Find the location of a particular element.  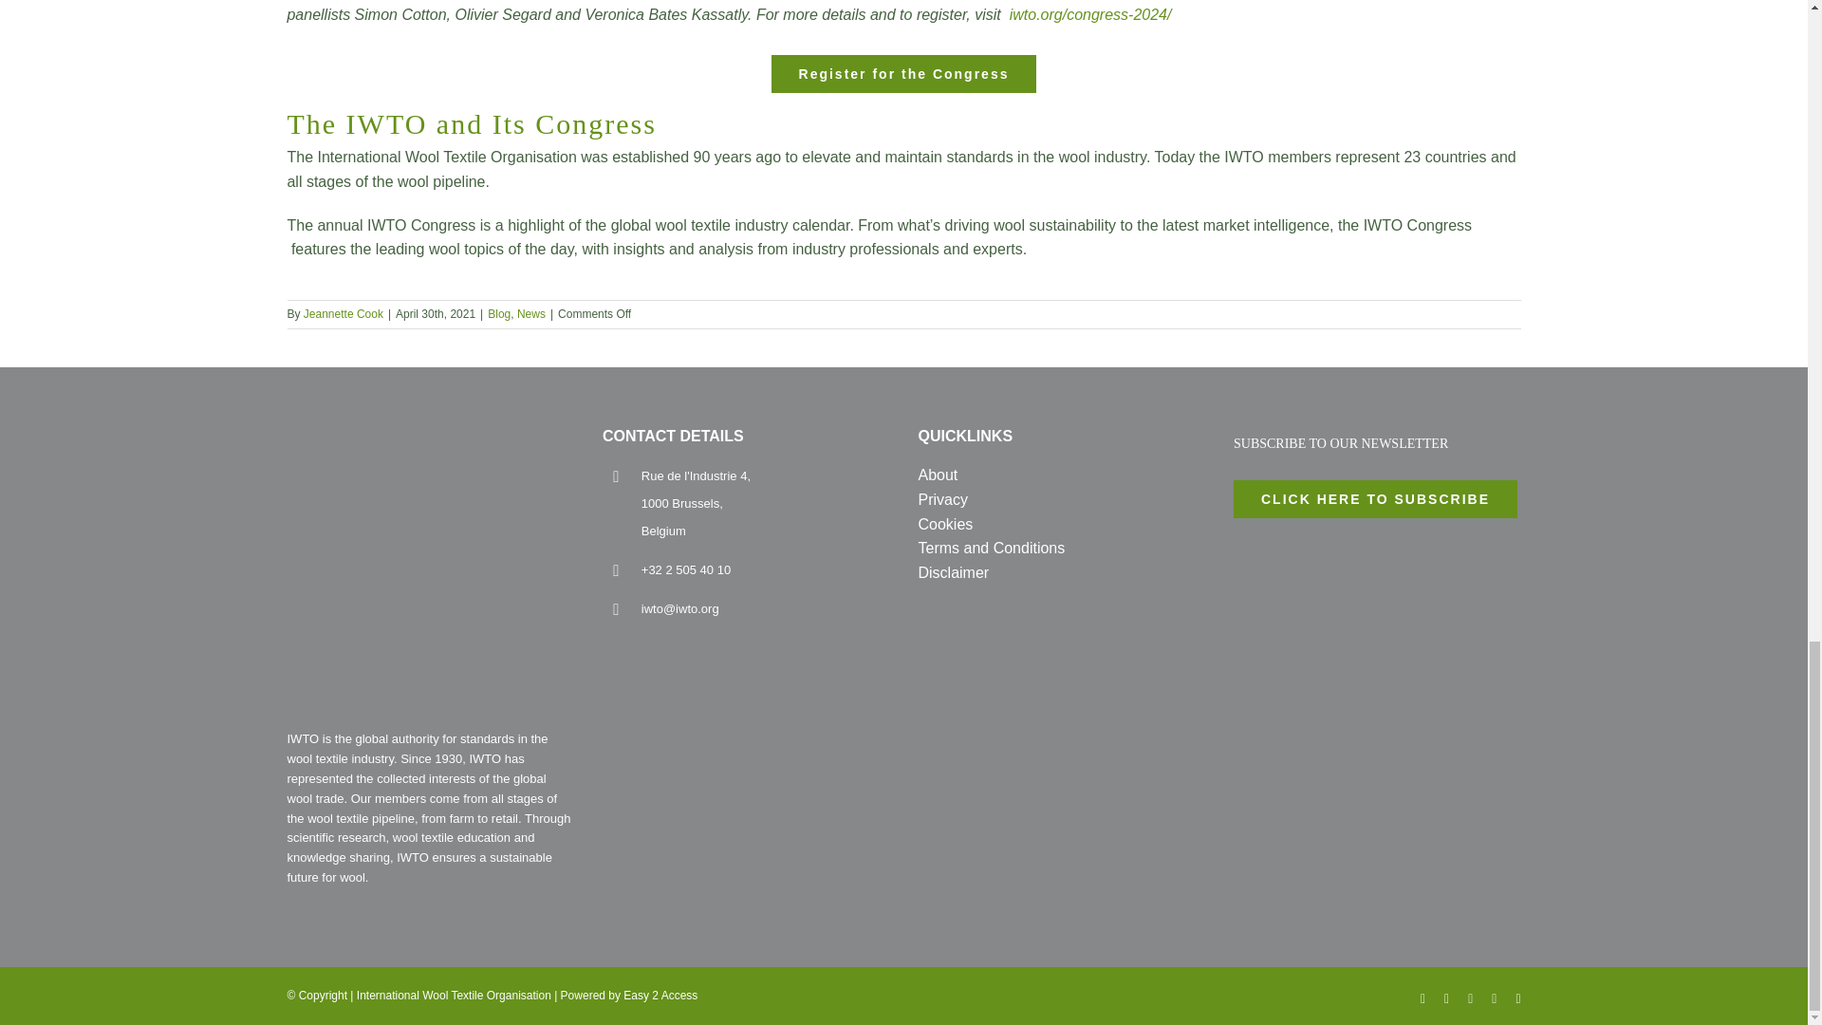

Register for the Congress is located at coordinates (903, 74).